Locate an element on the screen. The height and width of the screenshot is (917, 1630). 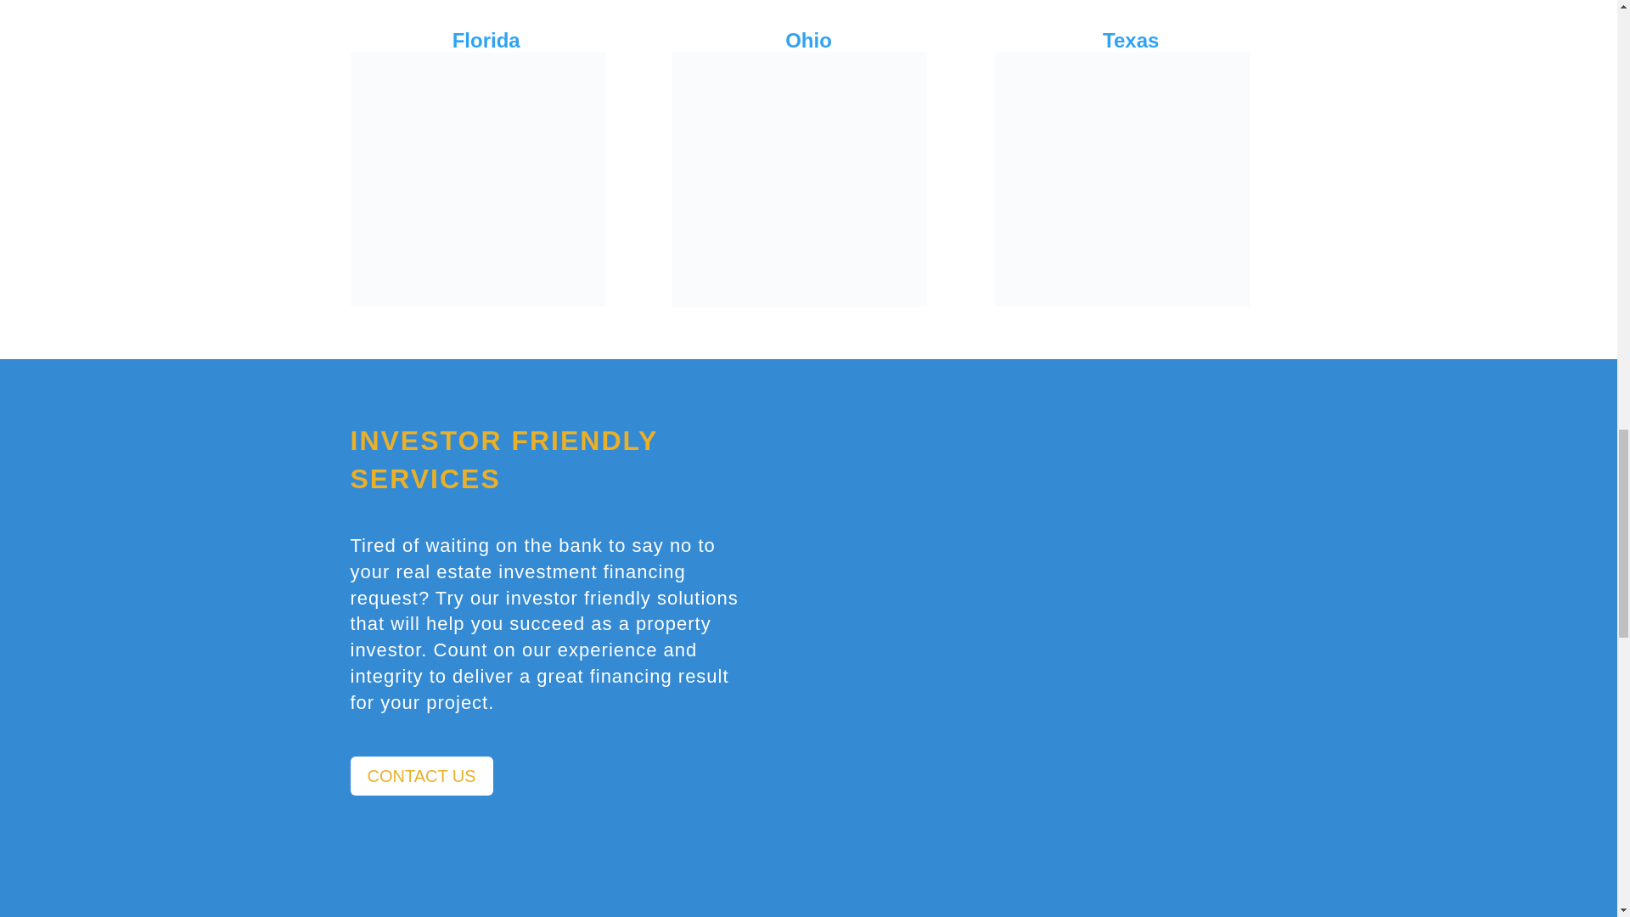
Florida is located at coordinates (486, 39).